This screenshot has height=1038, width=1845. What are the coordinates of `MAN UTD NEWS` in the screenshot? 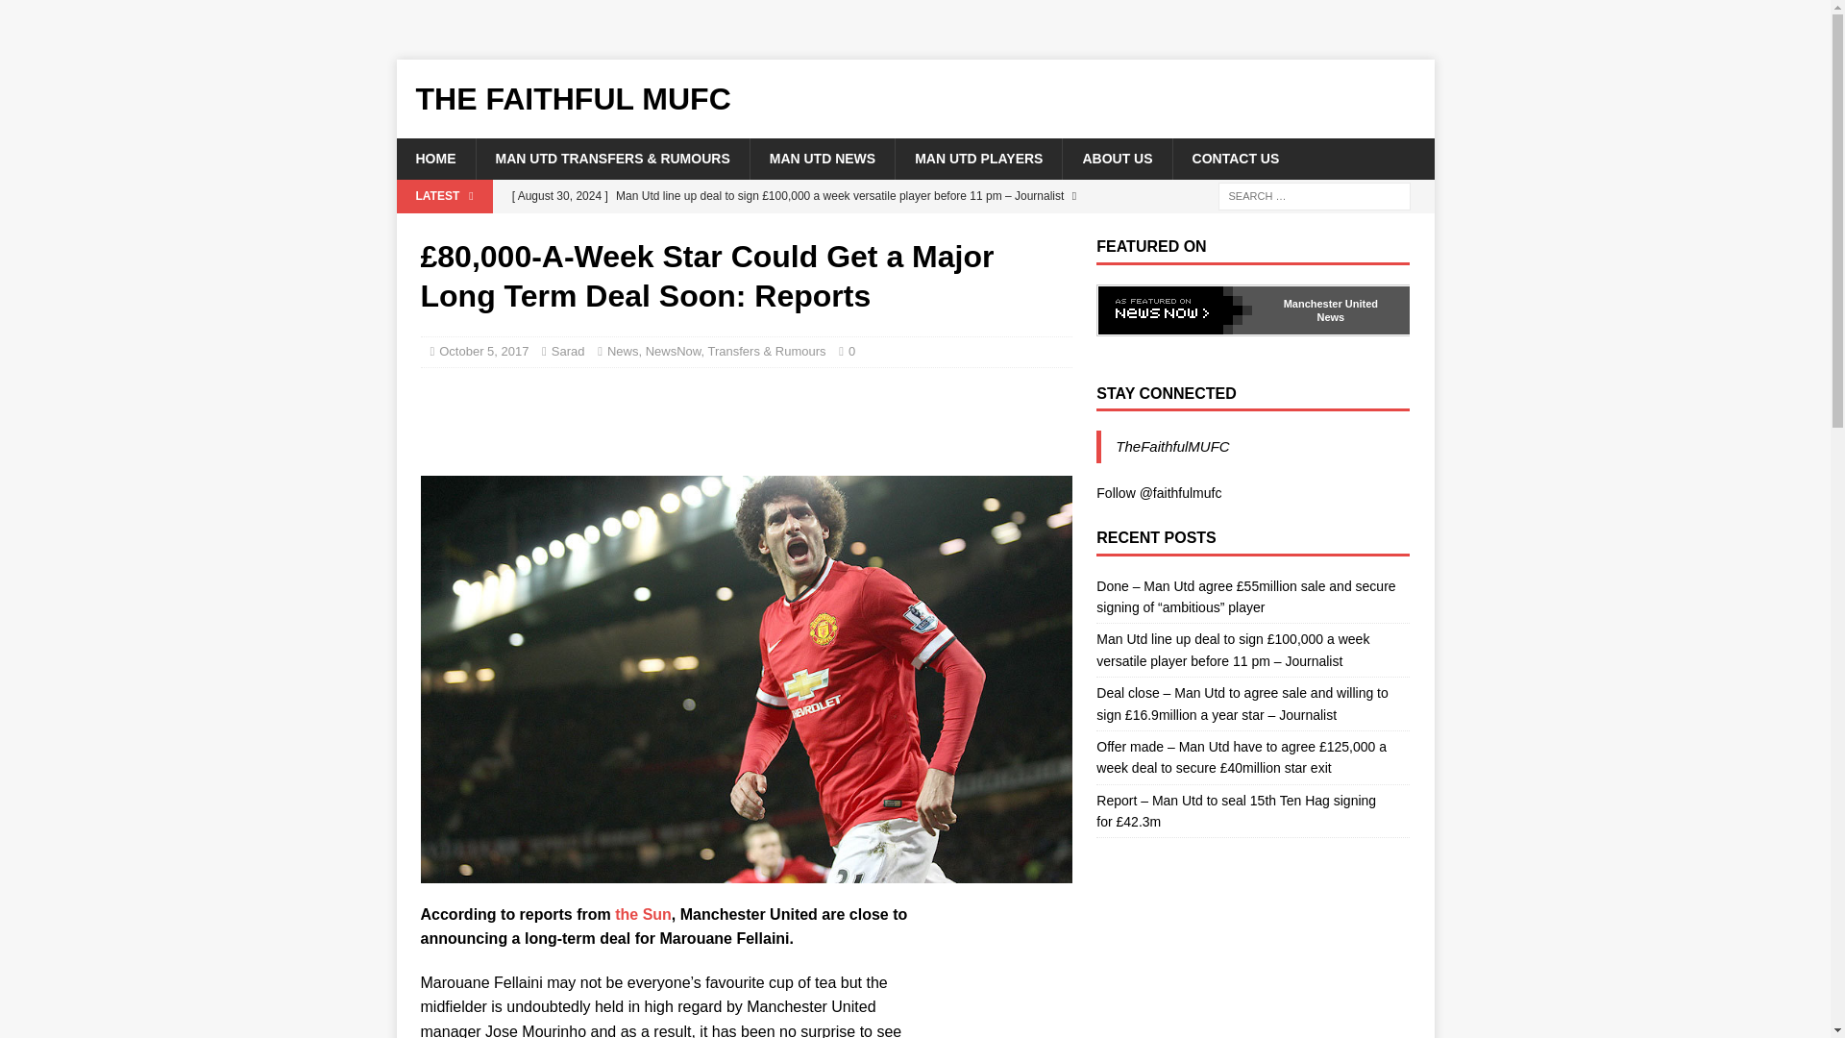 It's located at (822, 158).